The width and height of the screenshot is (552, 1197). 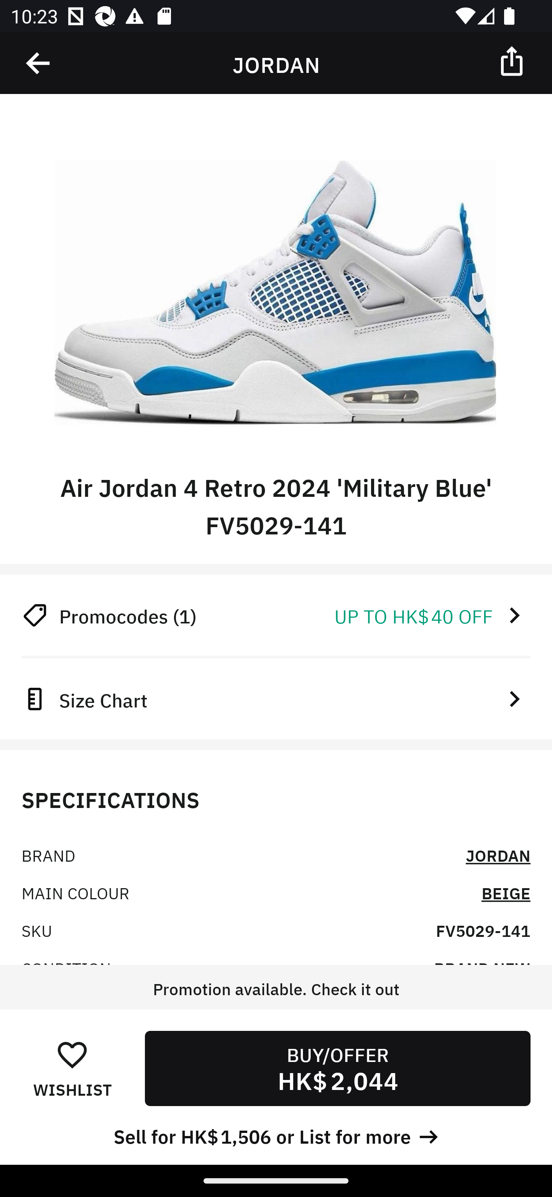 I want to click on , so click(x=39, y=63).